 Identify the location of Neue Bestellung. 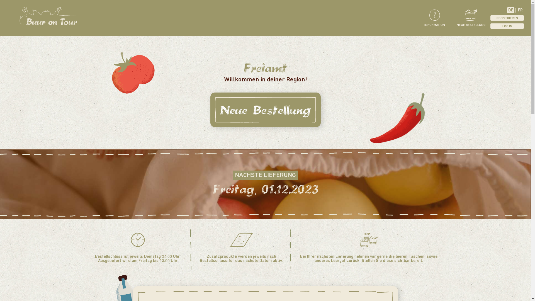
(266, 110).